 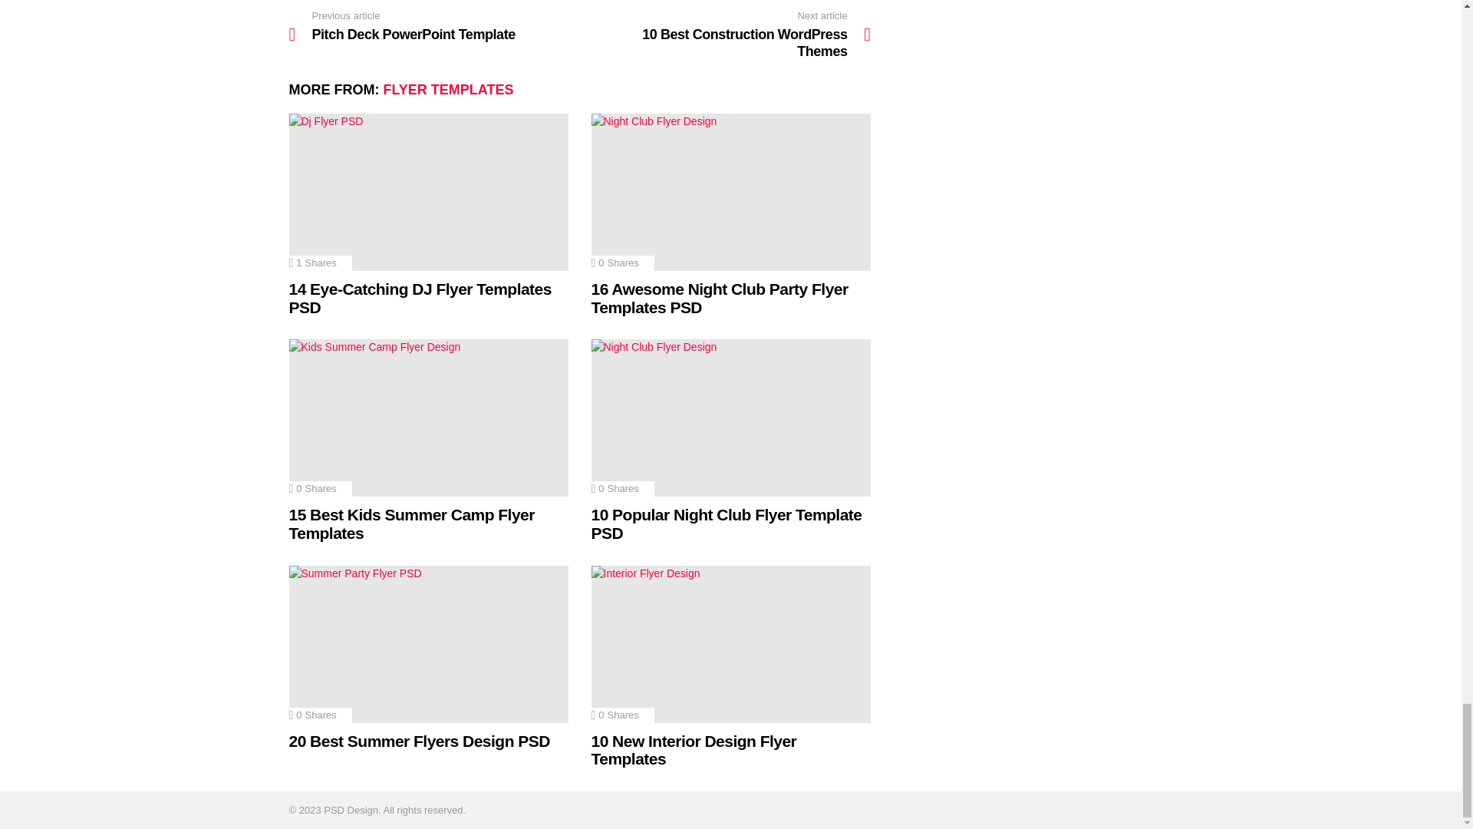 What do you see at coordinates (730, 643) in the screenshot?
I see `10 New Interior Design Flyer Templates` at bounding box center [730, 643].